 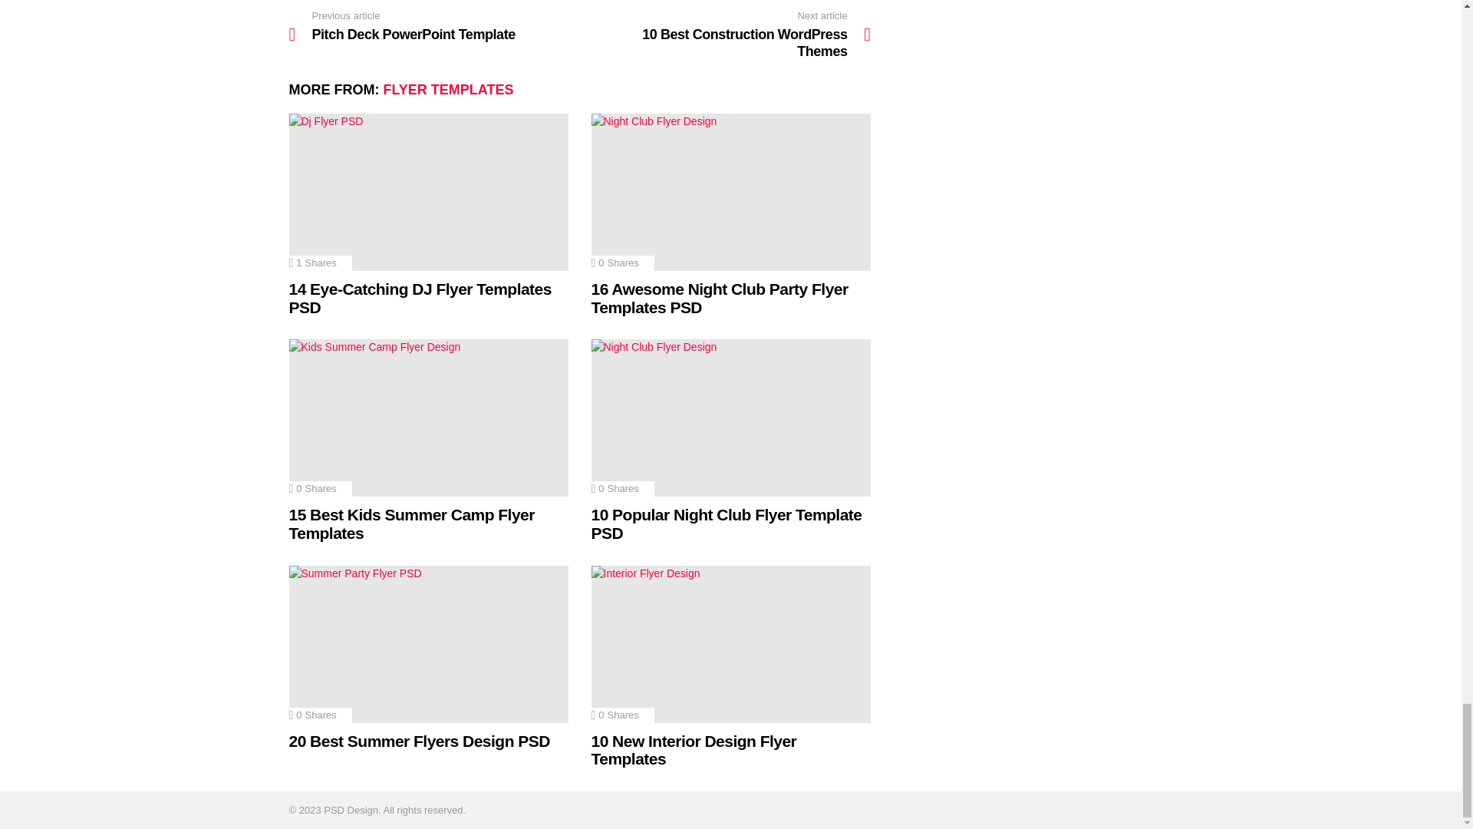 What do you see at coordinates (730, 643) in the screenshot?
I see `10 New Interior Design Flyer Templates` at bounding box center [730, 643].